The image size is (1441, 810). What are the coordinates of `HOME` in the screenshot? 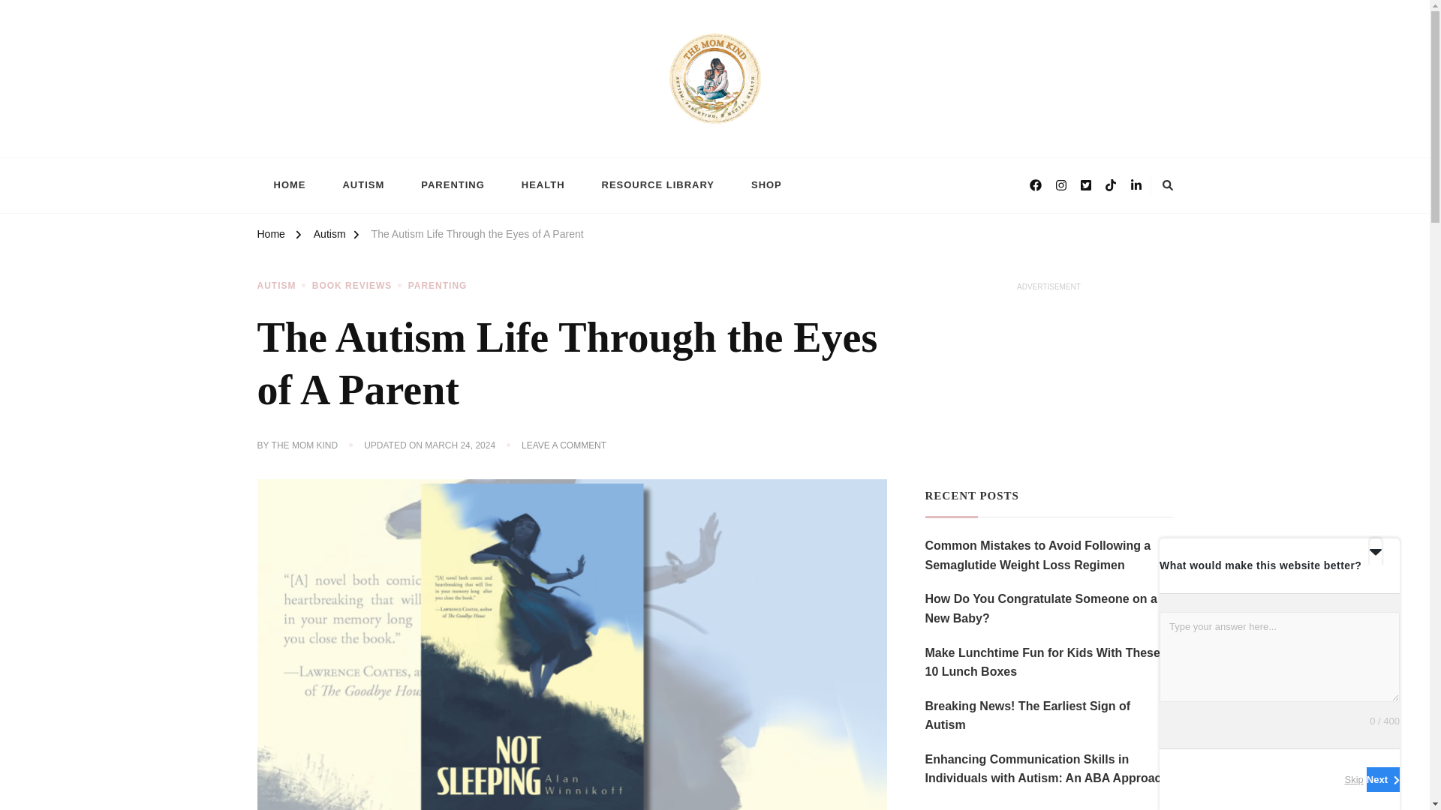 It's located at (288, 186).